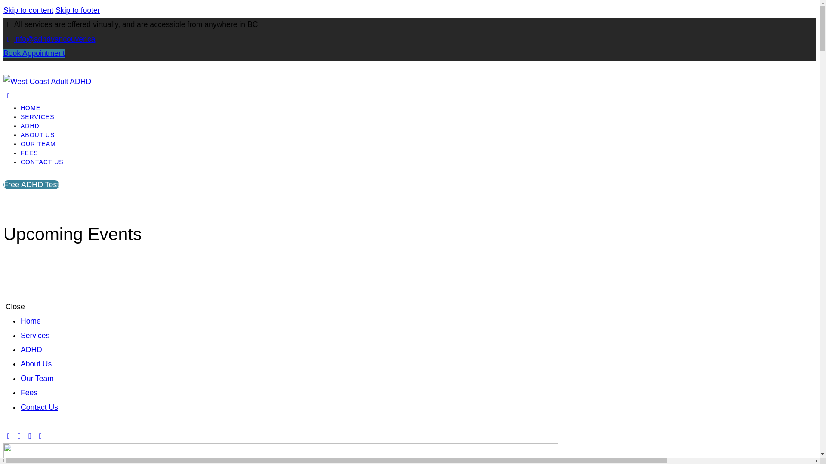  I want to click on Free ADHD Test, so click(31, 185).